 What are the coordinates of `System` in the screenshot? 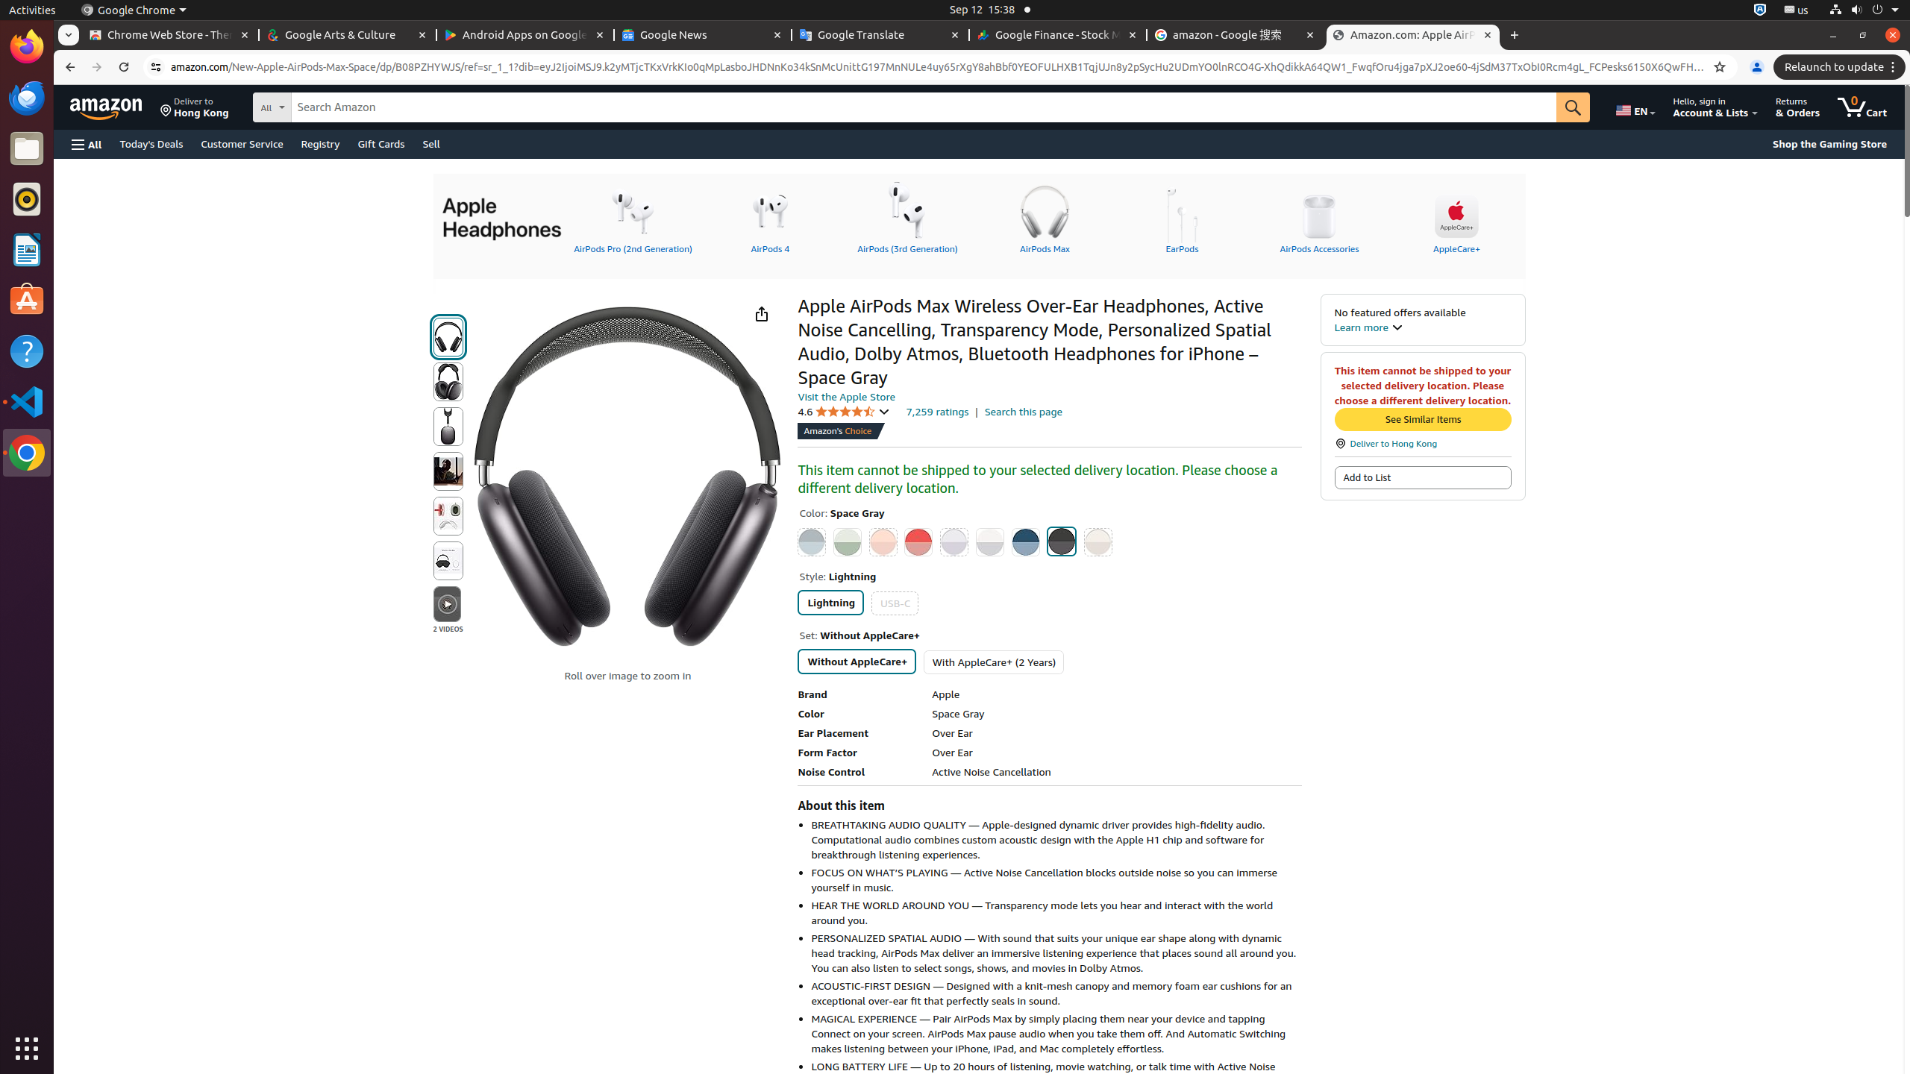 It's located at (1864, 10).